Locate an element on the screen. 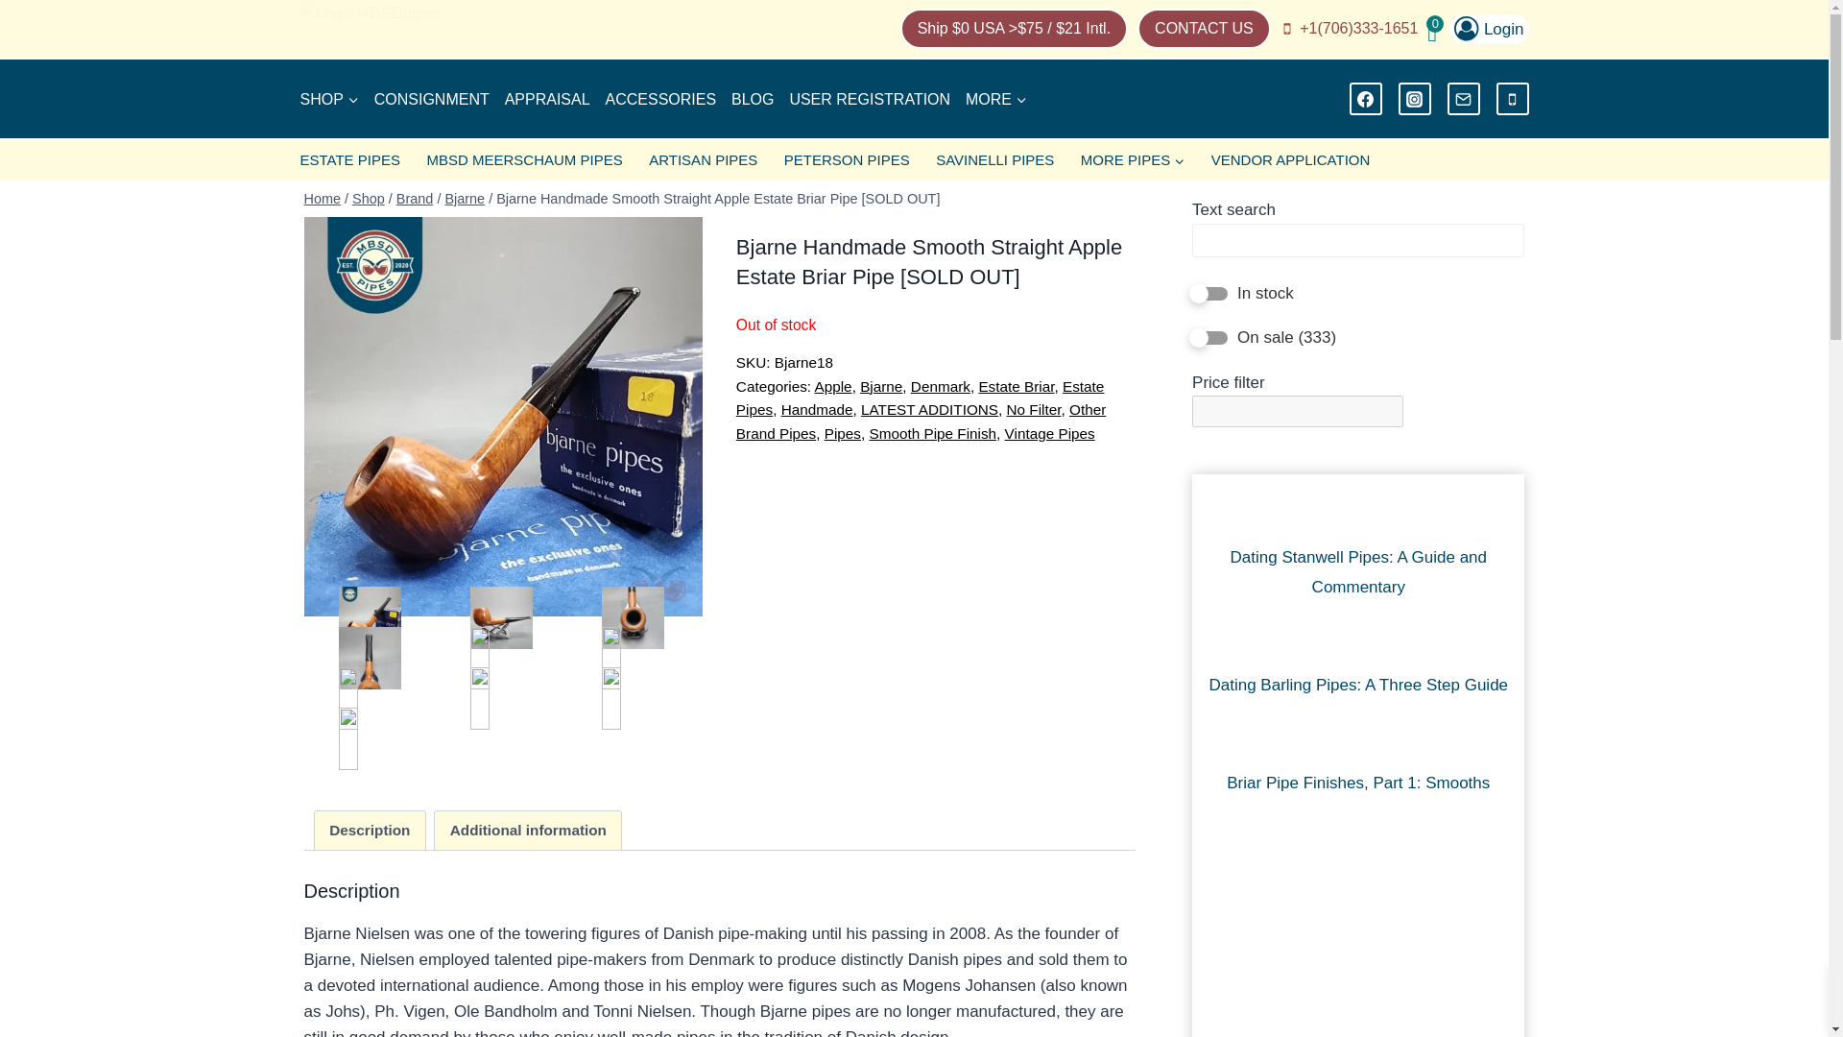 This screenshot has height=1037, width=1843. APPRAISAL is located at coordinates (547, 100).